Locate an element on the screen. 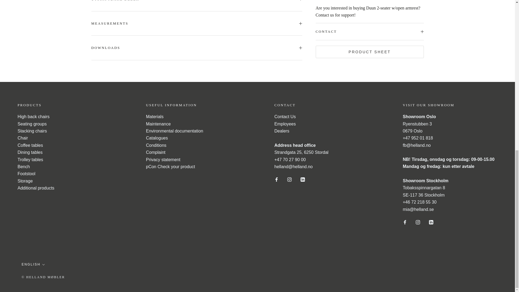 This screenshot has height=292, width=519. Footstool is located at coordinates (26, 174).